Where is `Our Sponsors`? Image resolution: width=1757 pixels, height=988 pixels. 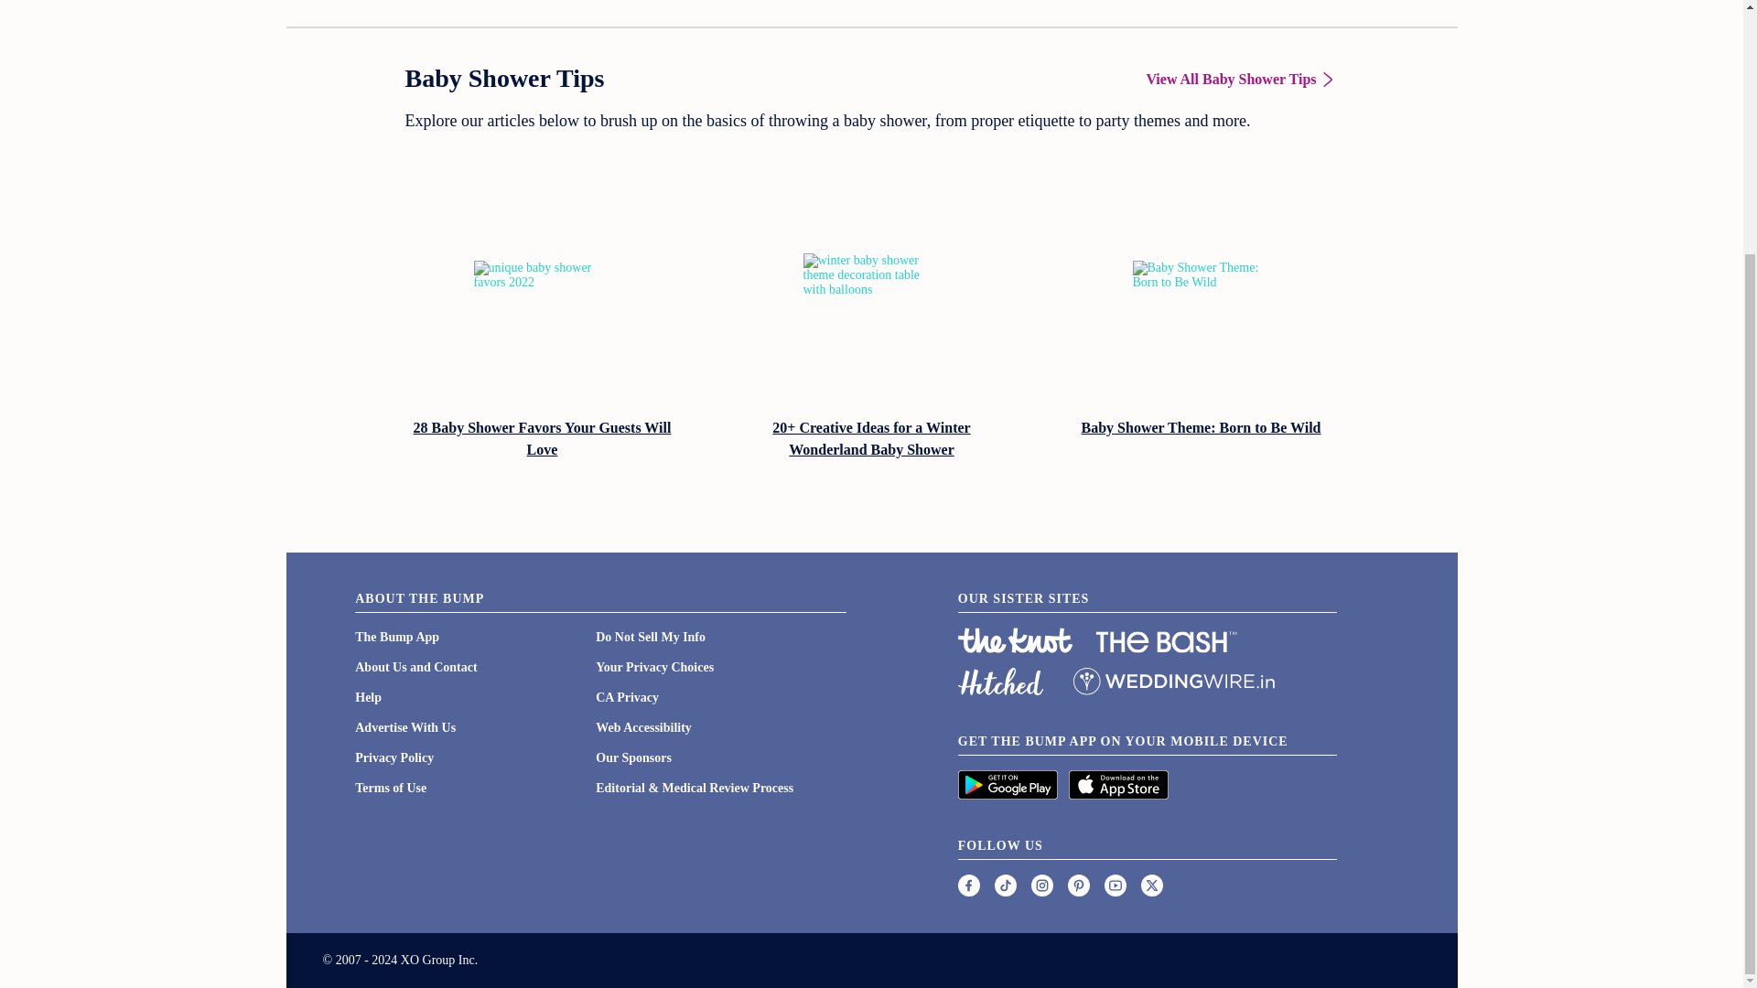 Our Sponsors is located at coordinates (633, 757).